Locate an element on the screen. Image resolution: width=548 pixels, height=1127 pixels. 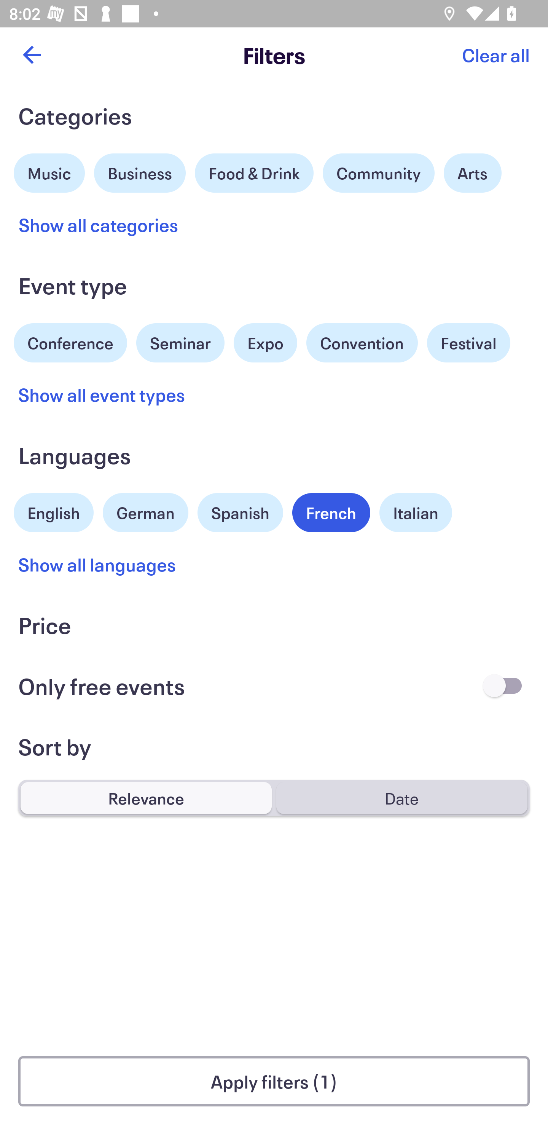
Show all languages is located at coordinates (97, 564).